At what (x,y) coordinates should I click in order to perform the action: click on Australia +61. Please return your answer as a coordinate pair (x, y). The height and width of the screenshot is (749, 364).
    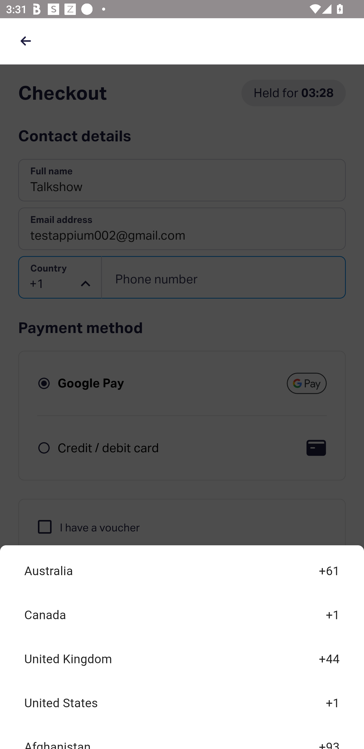
    Looking at the image, I should click on (182, 571).